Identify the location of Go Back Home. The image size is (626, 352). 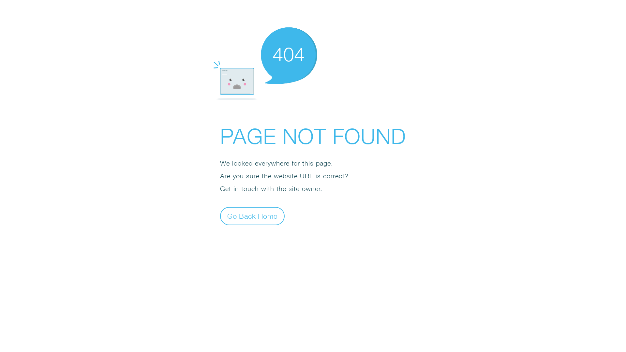
(252, 216).